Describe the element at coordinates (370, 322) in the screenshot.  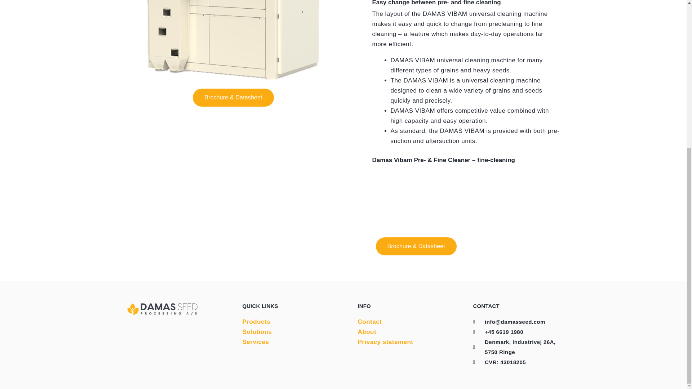
I see `INFO` at that location.